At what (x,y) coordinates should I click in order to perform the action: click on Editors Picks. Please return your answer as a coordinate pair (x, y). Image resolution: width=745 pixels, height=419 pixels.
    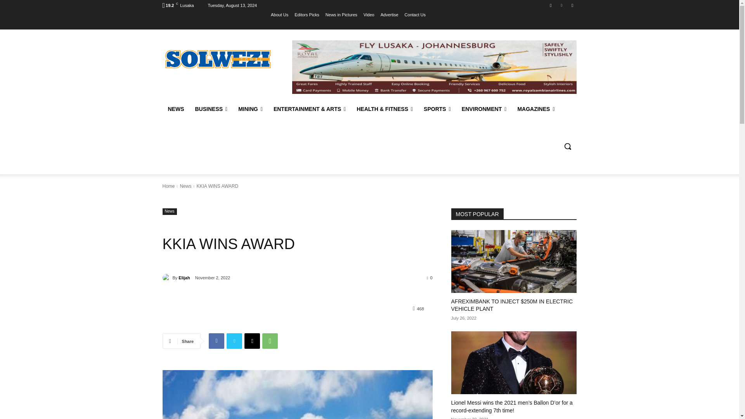
    Looking at the image, I should click on (307, 14).